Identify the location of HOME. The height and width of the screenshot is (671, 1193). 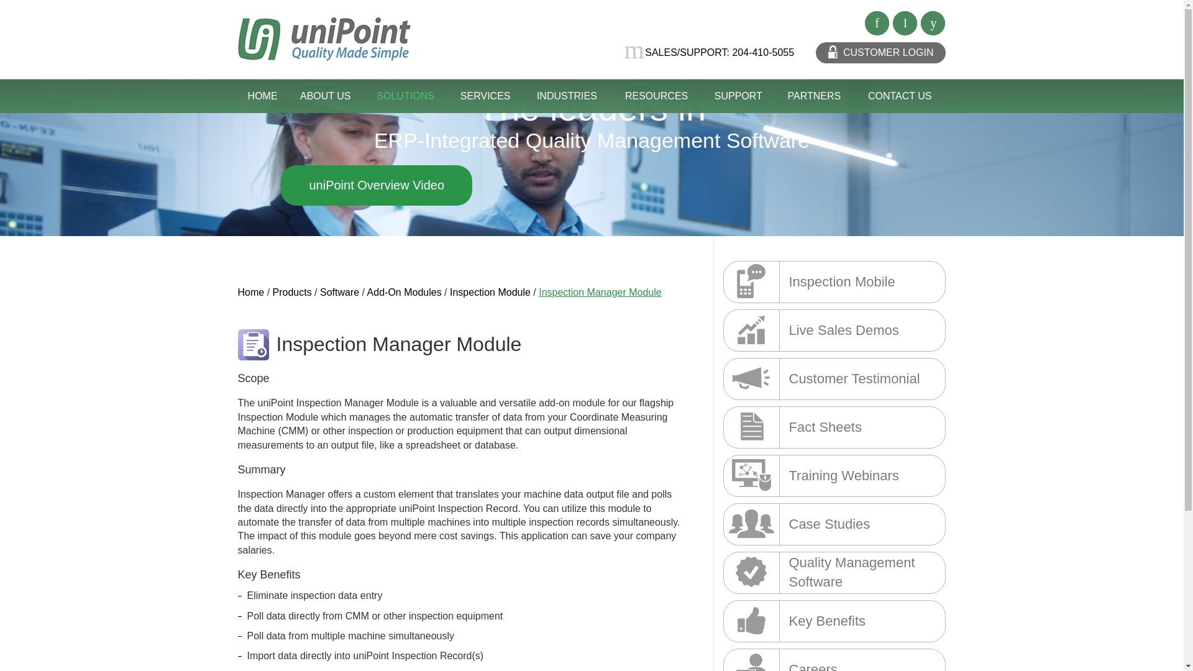
(262, 96).